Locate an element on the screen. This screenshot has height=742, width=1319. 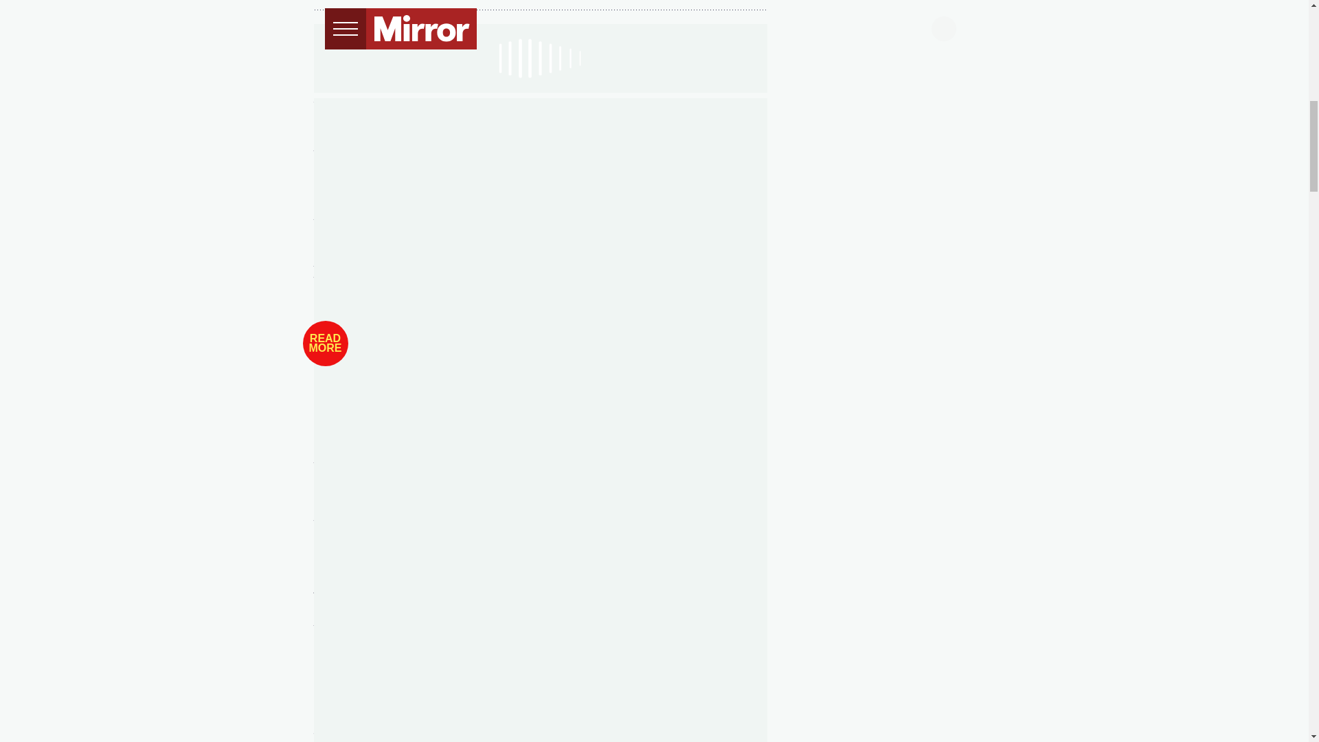
latest series of The Crown lands is located at coordinates (440, 147).